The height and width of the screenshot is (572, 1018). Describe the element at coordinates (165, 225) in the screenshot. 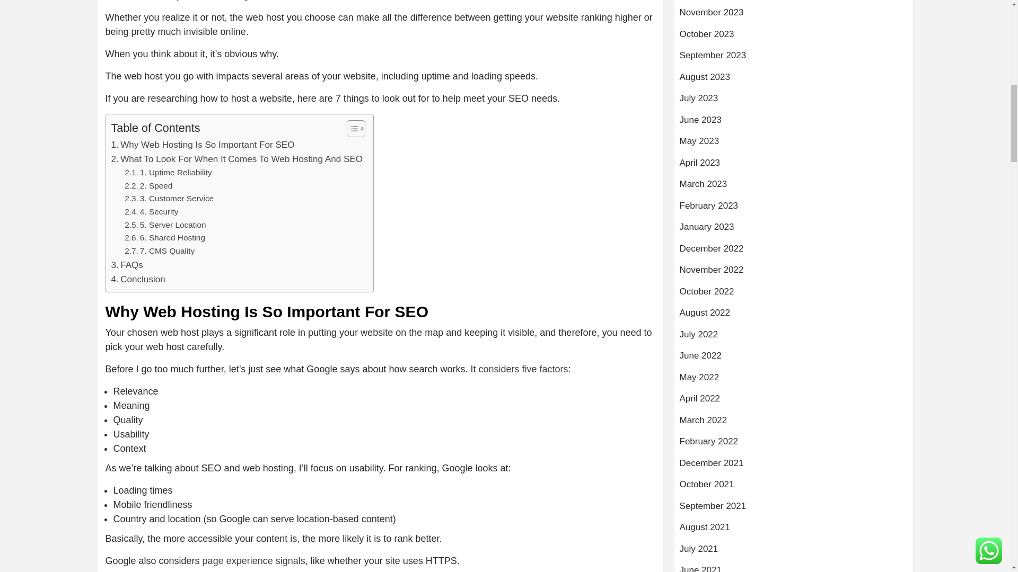

I see `5. Server Location` at that location.